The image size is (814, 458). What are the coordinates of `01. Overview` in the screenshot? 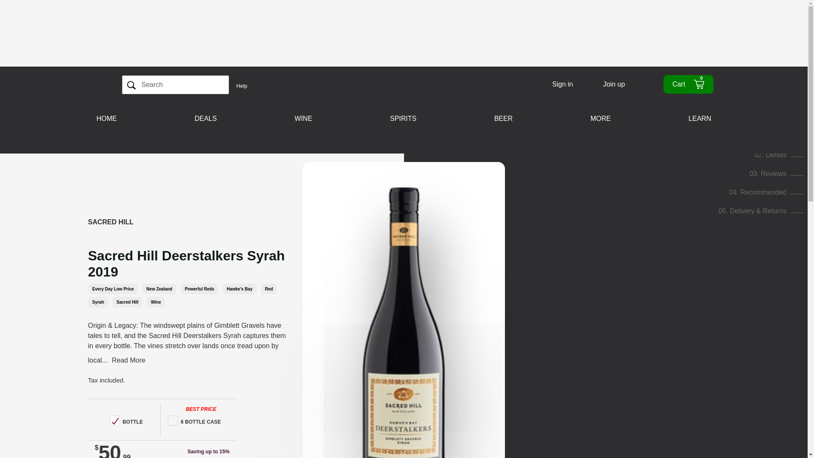 It's located at (206, 118).